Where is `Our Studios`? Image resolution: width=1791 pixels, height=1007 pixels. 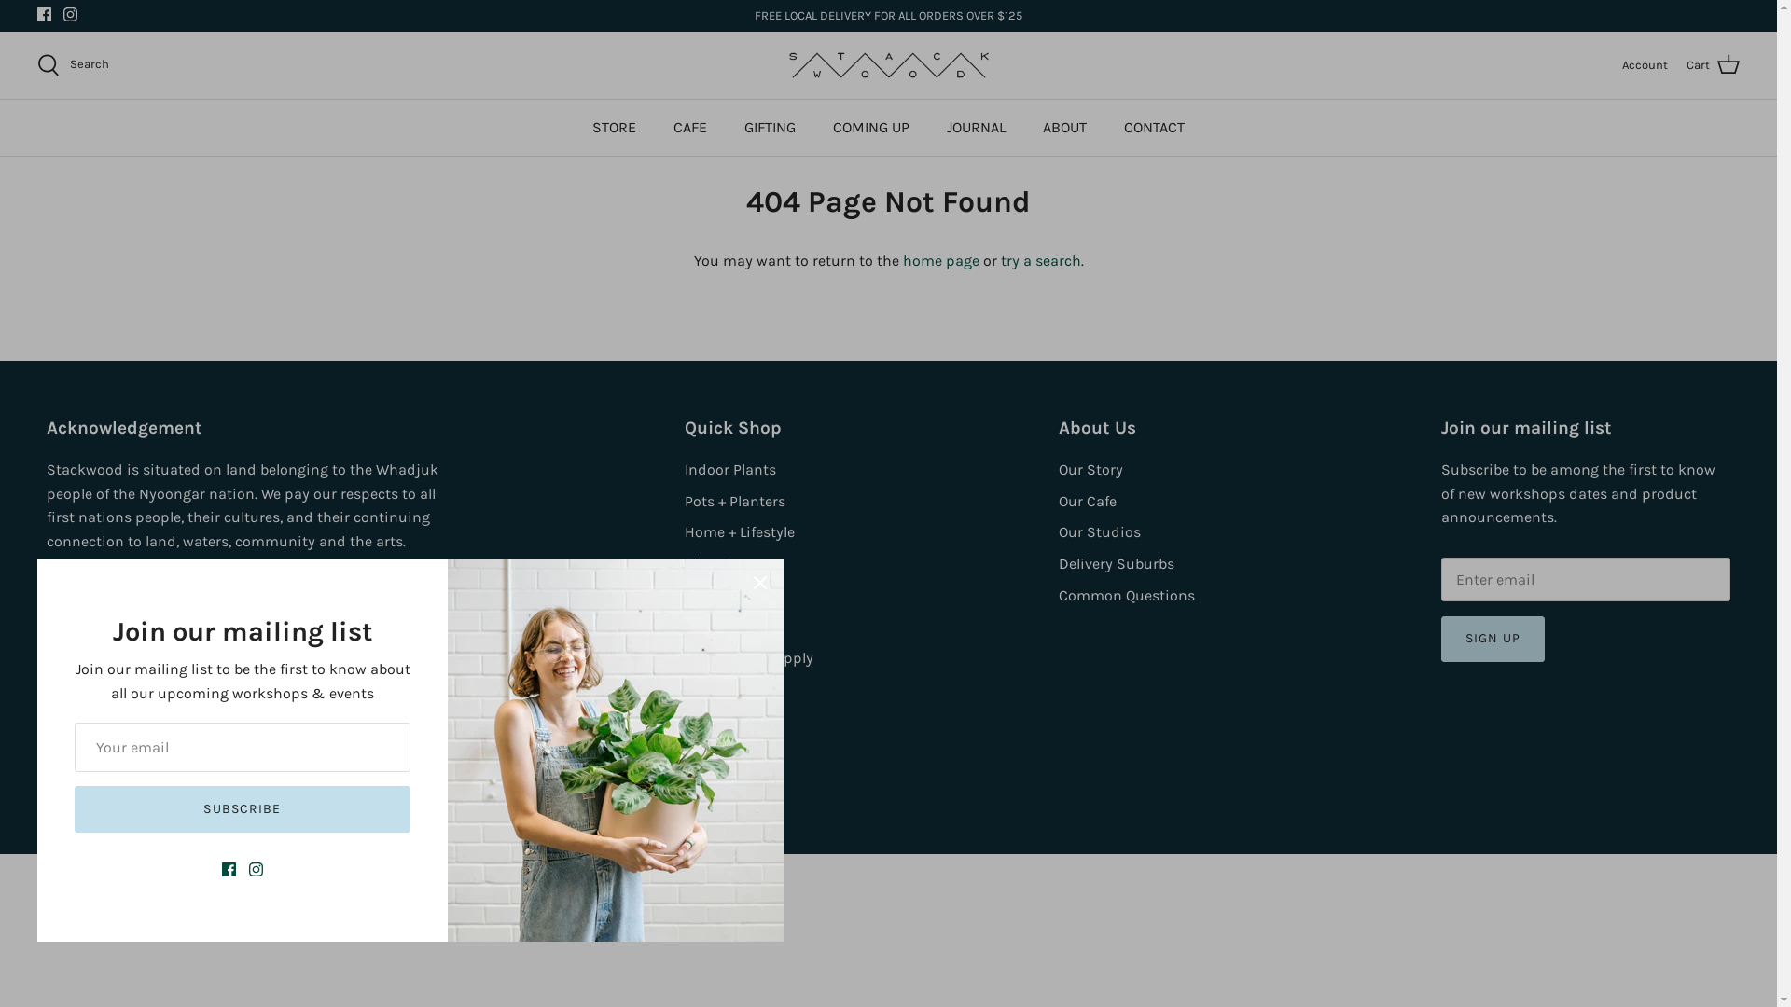
Our Studios is located at coordinates (1100, 531).